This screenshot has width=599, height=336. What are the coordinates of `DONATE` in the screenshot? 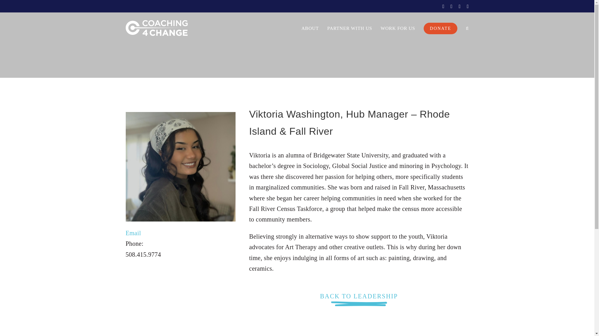 It's located at (441, 28).